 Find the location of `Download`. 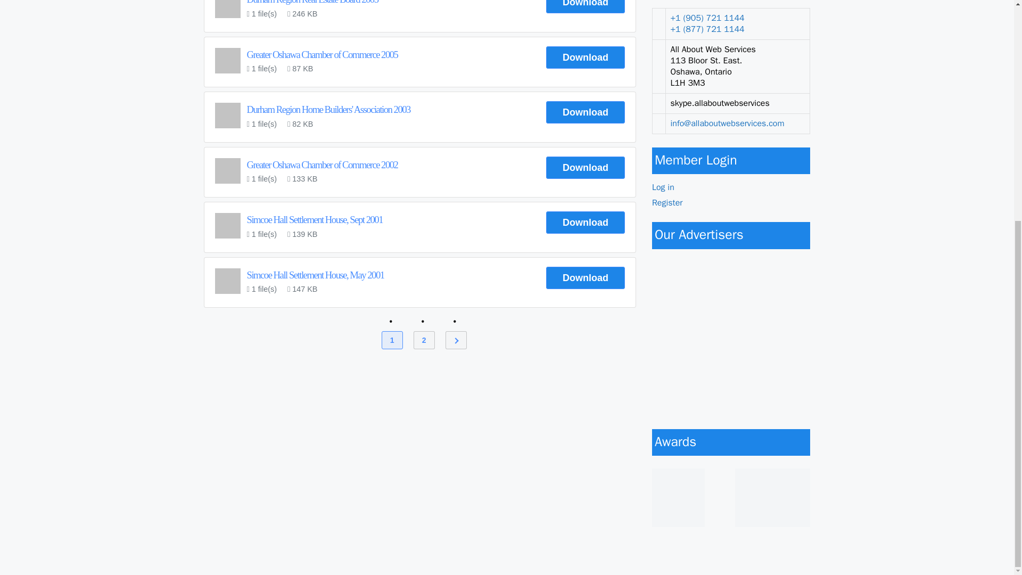

Download is located at coordinates (585, 223).